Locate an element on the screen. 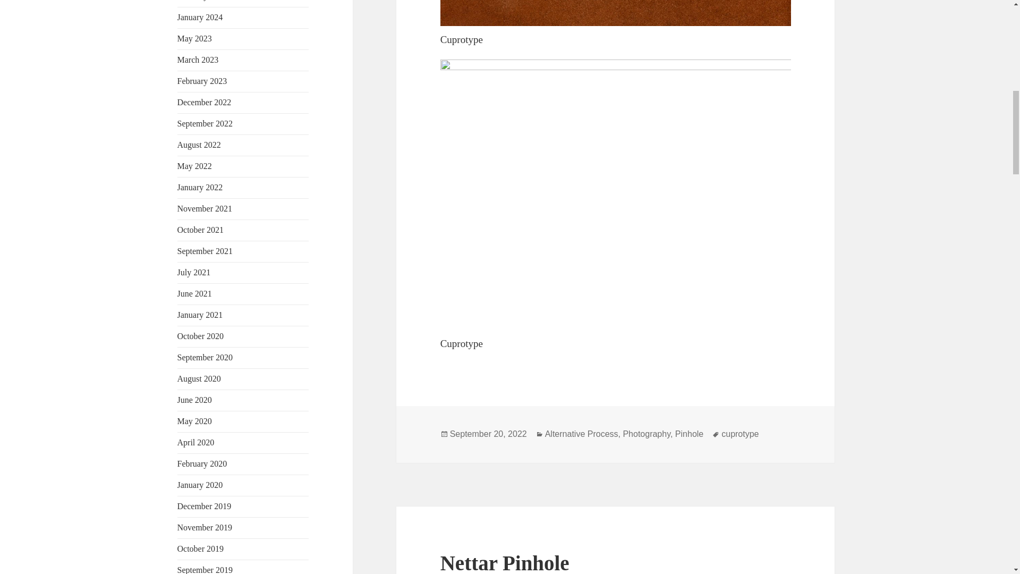 The height and width of the screenshot is (574, 1020). September 2019 is located at coordinates (205, 570).